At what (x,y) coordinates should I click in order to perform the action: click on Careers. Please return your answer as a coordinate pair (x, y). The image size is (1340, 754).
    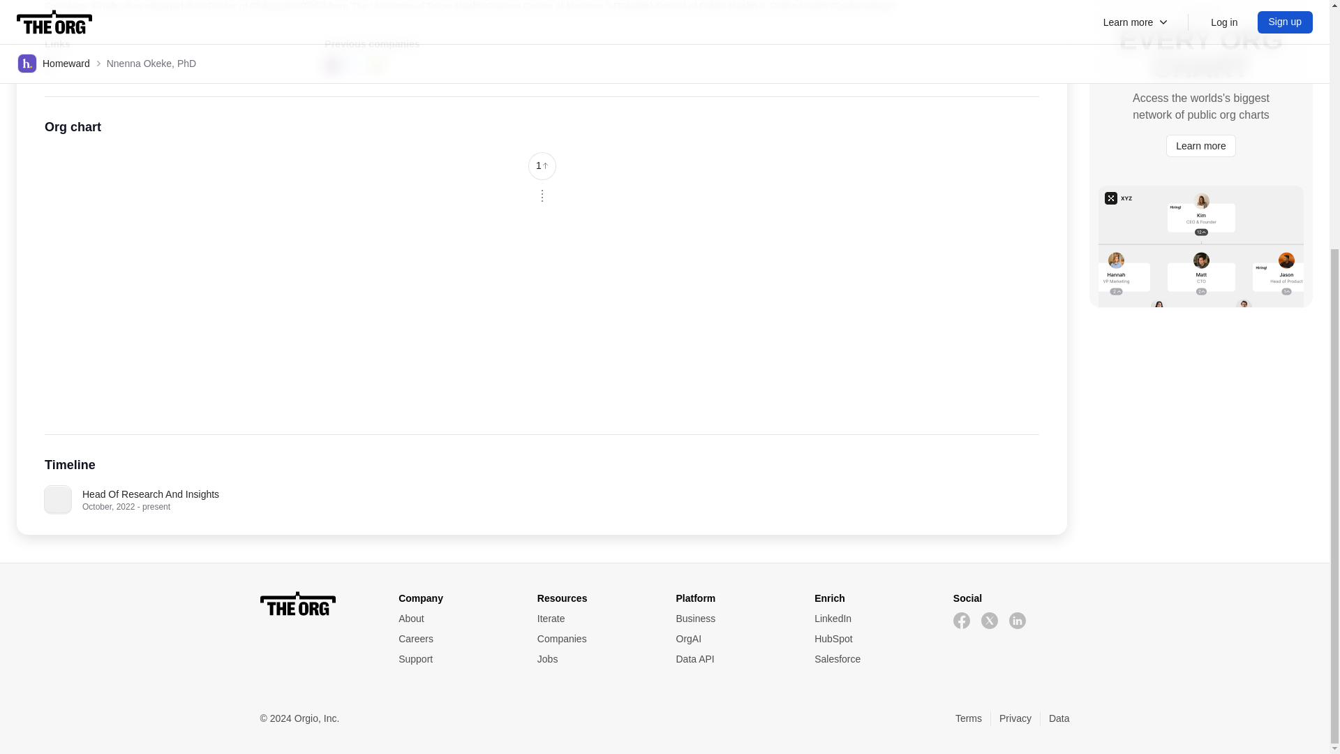
    Looking at the image, I should click on (456, 639).